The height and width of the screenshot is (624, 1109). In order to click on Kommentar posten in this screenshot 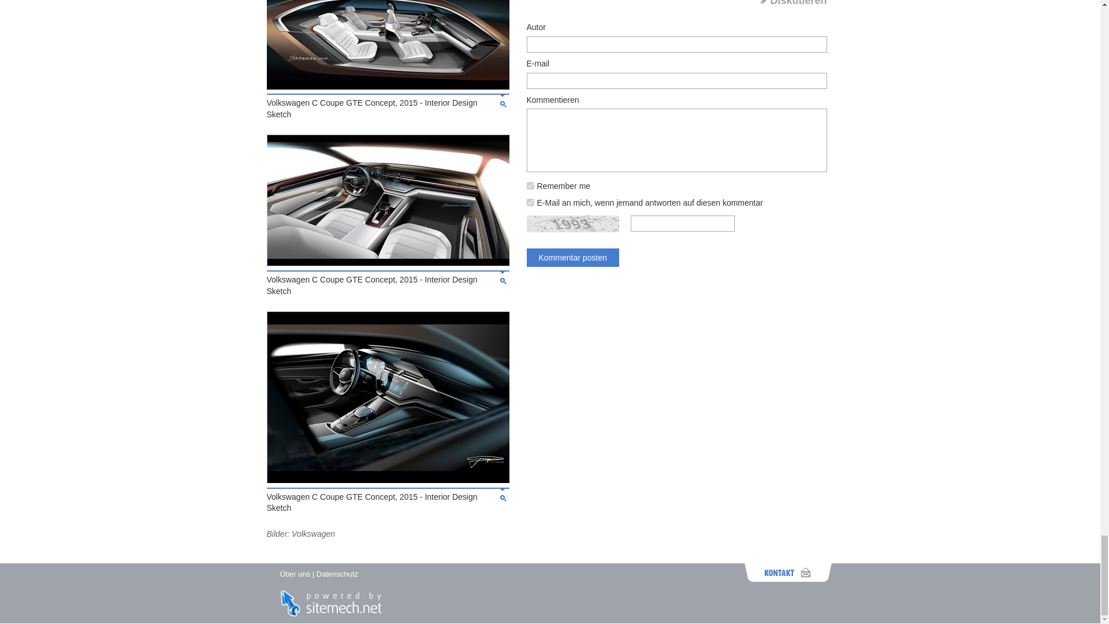, I will do `click(573, 258)`.